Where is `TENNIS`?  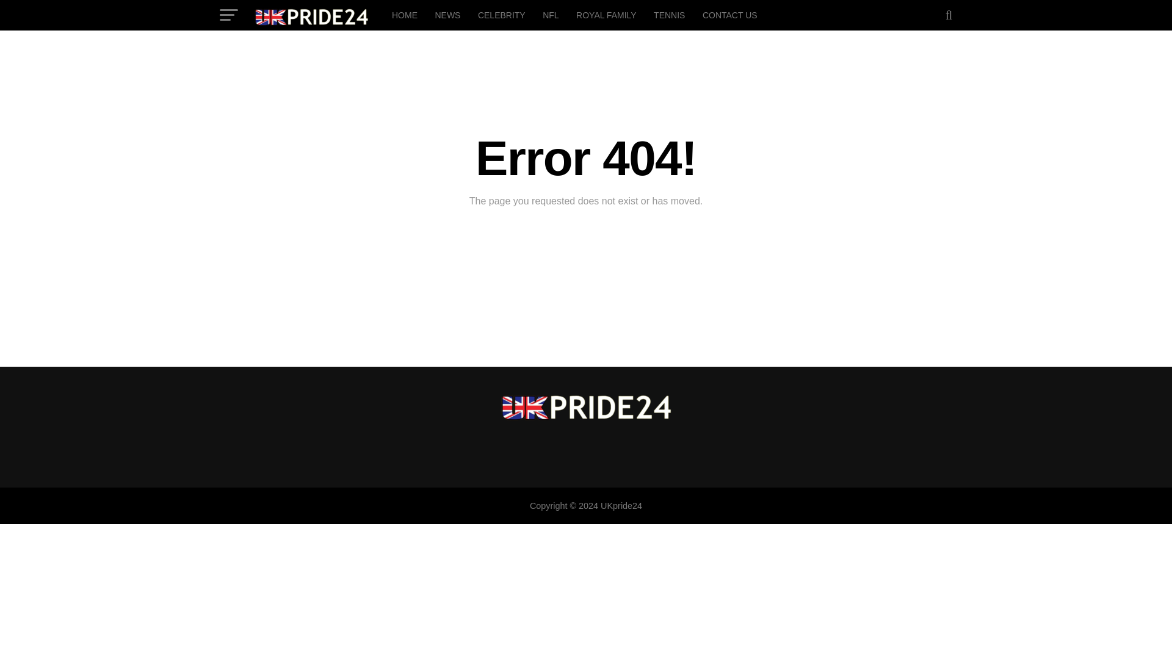 TENNIS is located at coordinates (669, 15).